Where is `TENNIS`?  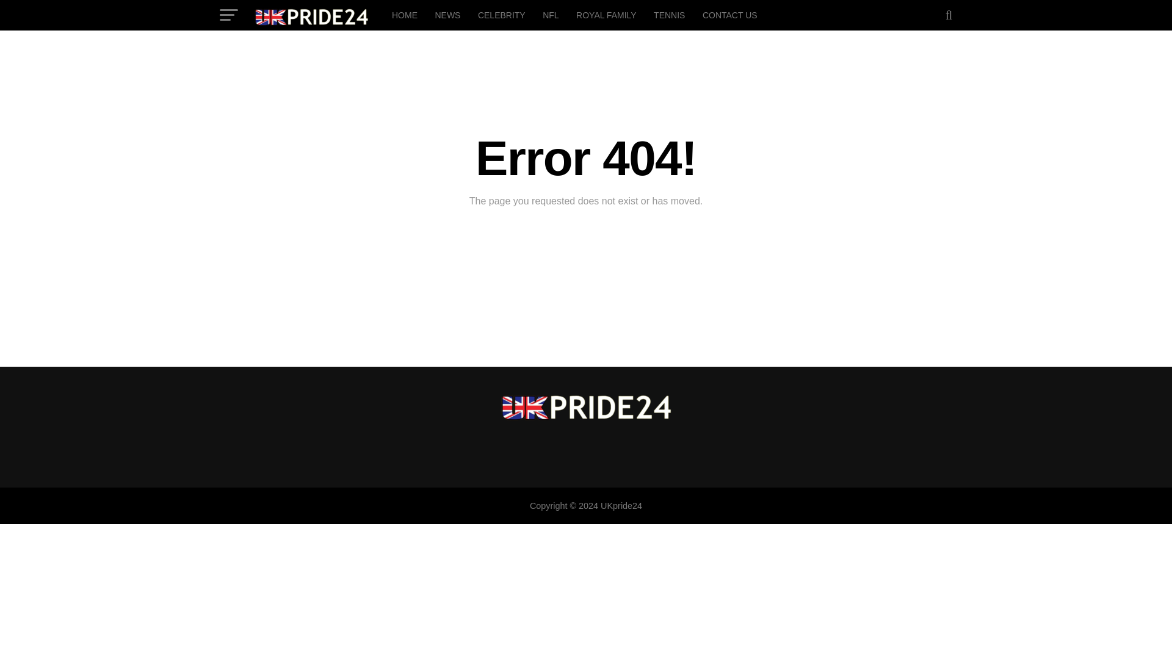 TENNIS is located at coordinates (669, 15).